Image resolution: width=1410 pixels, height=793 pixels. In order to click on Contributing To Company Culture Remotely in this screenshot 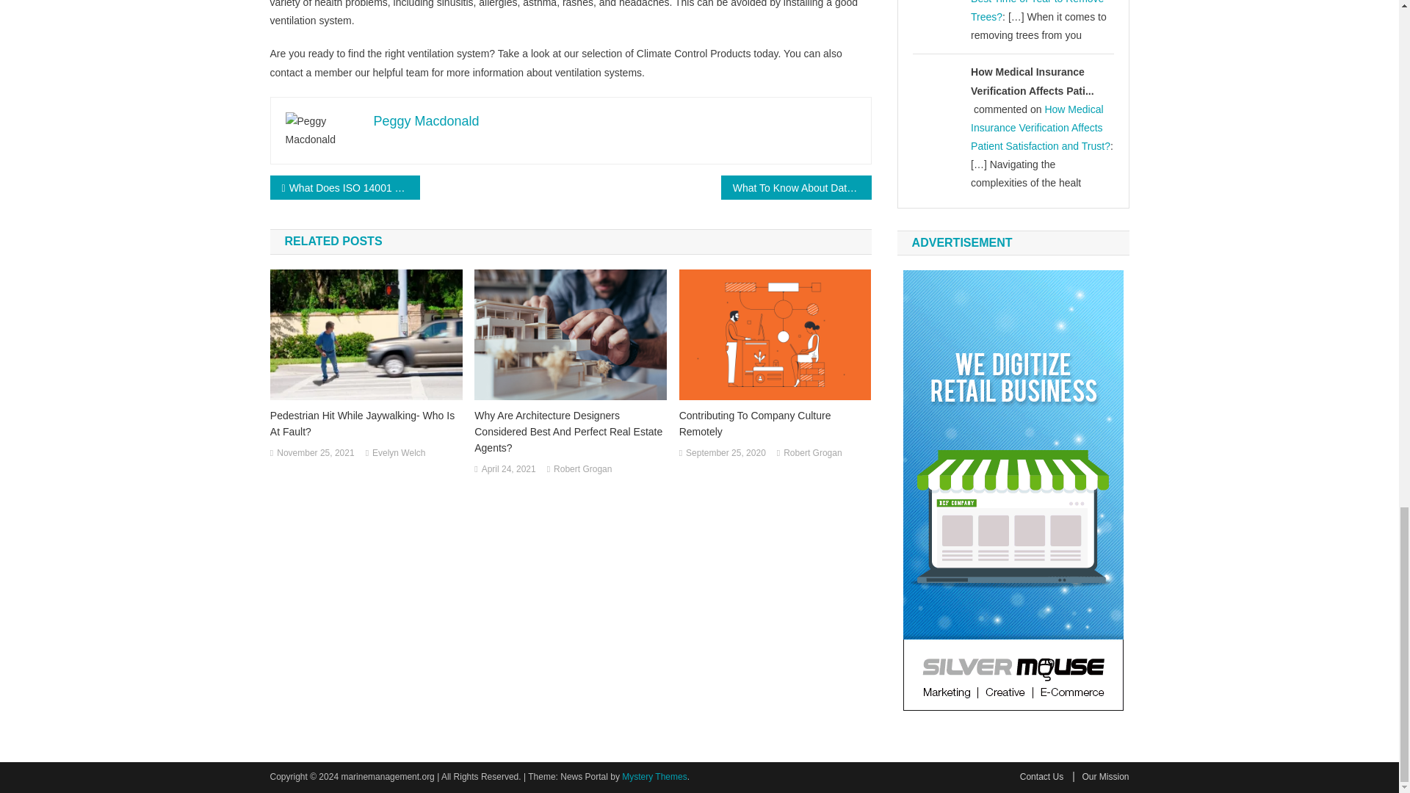, I will do `click(775, 424)`.